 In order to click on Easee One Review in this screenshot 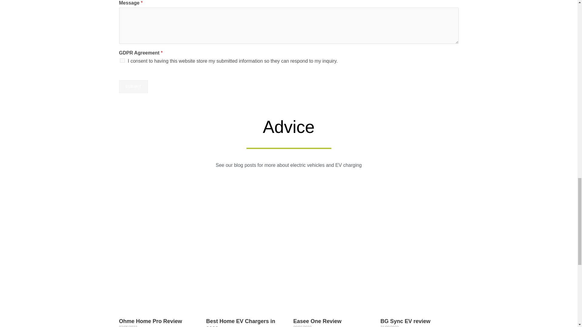, I will do `click(317, 321)`.